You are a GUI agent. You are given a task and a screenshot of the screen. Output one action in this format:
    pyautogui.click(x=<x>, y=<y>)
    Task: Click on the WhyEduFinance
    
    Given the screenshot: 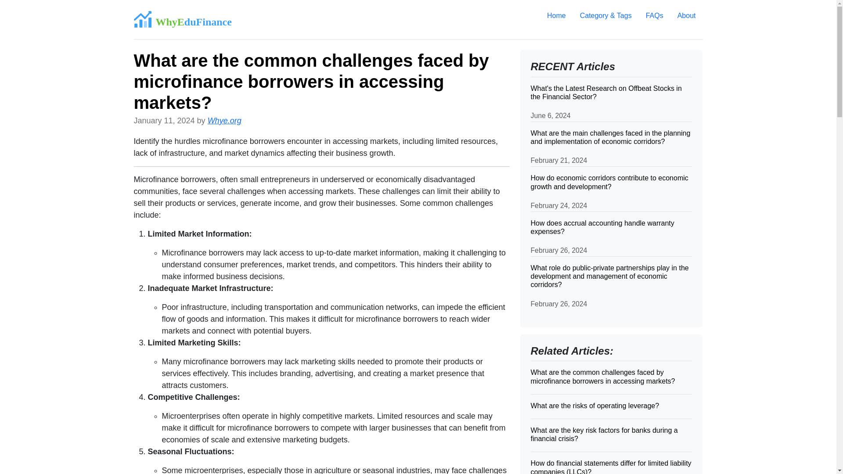 What is the action you would take?
    pyautogui.click(x=182, y=19)
    